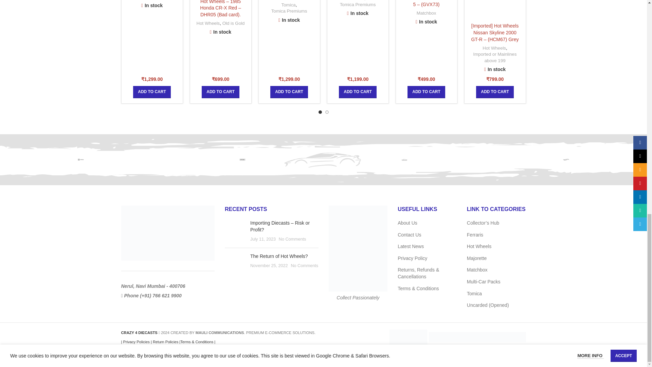 This screenshot has height=367, width=652. What do you see at coordinates (242, 159) in the screenshot?
I see `Matchbox` at bounding box center [242, 159].